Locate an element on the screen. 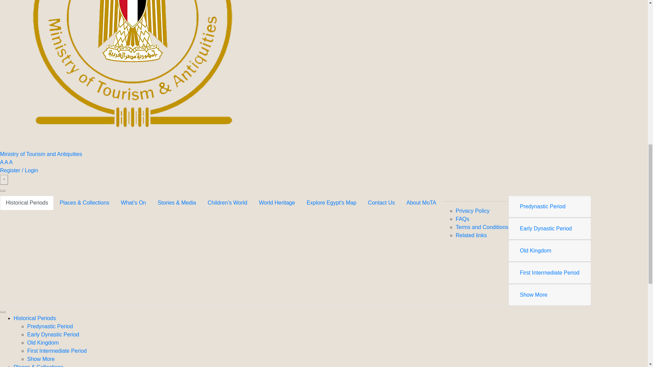 The height and width of the screenshot is (367, 653). Related links is located at coordinates (471, 235).